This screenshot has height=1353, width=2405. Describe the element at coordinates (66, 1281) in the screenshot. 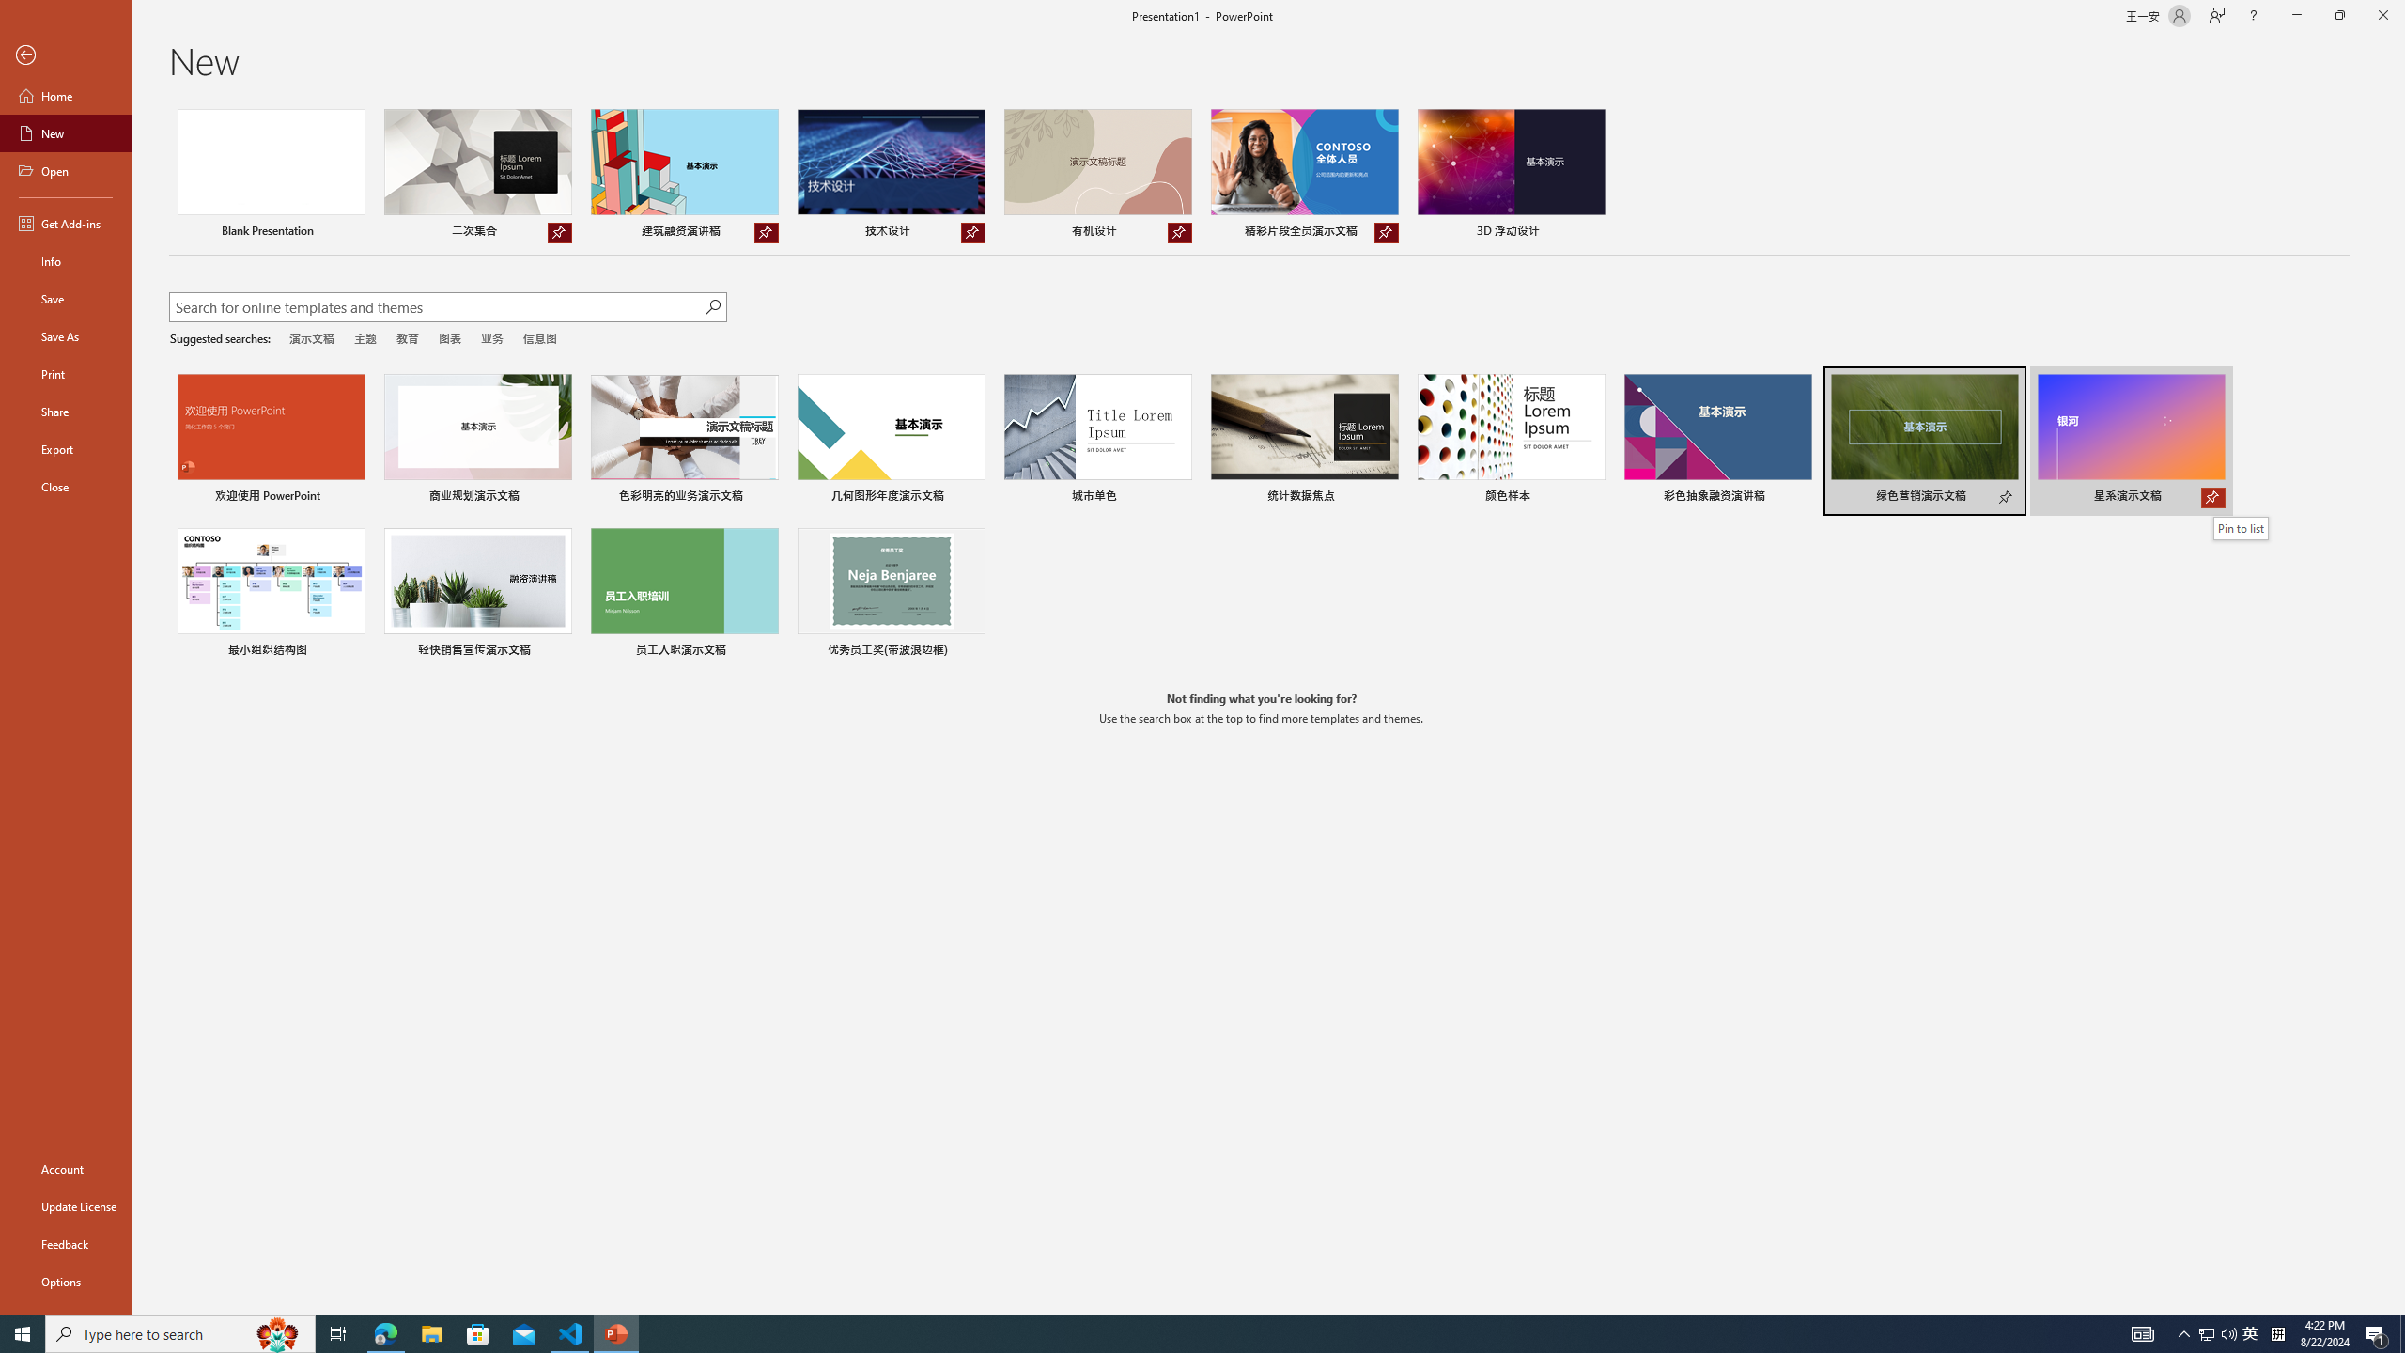

I see `Options` at that location.